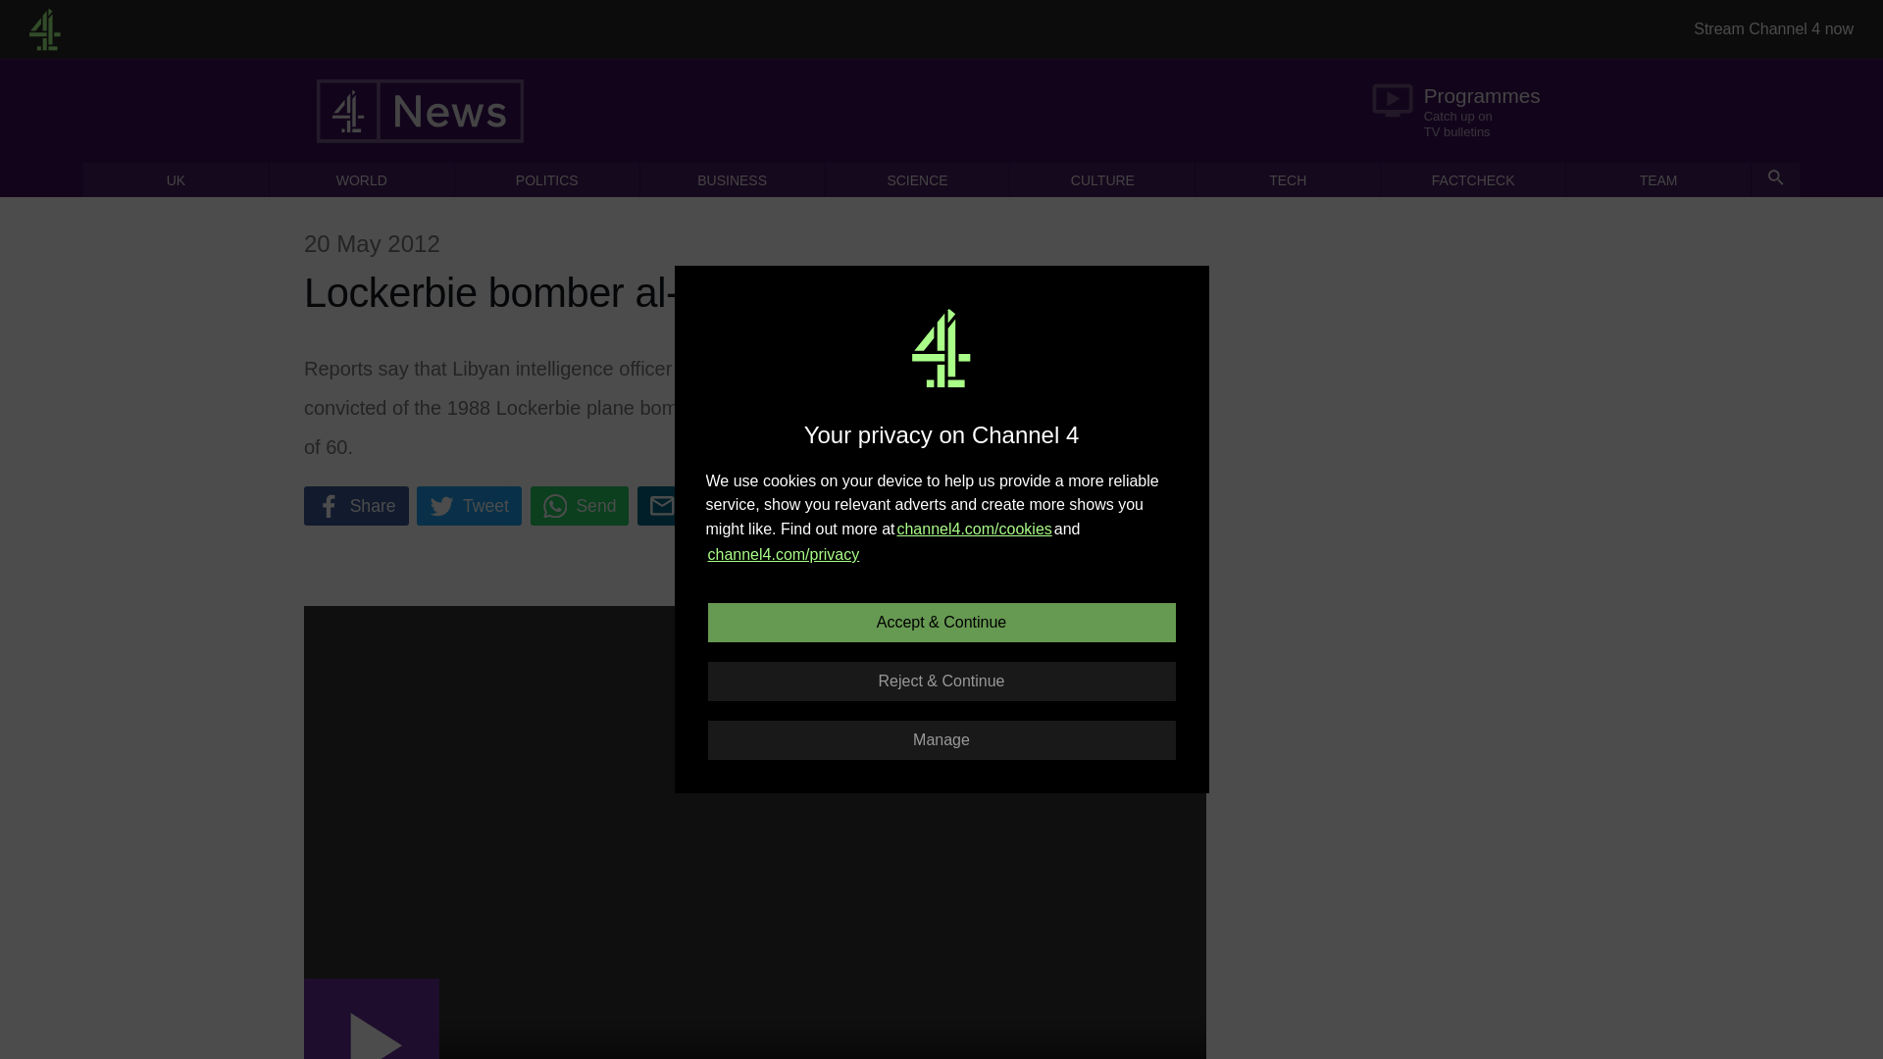  What do you see at coordinates (918, 179) in the screenshot?
I see `Business news` at bounding box center [918, 179].